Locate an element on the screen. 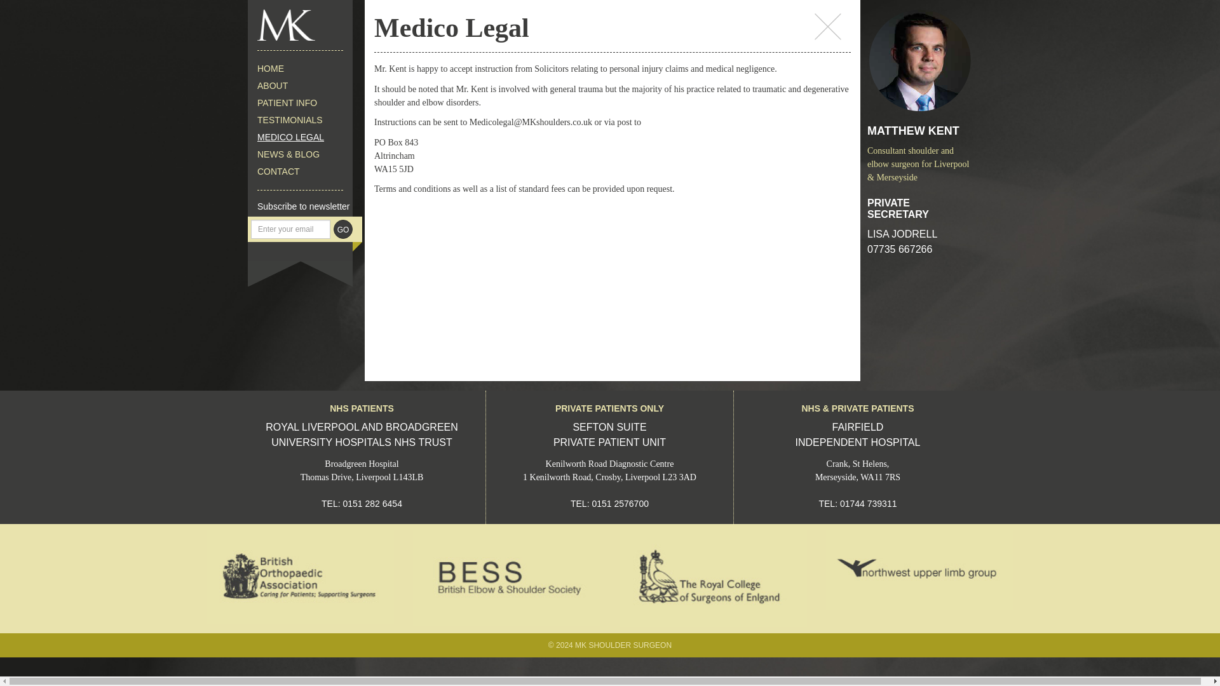 This screenshot has height=686, width=1220. ABOUT is located at coordinates (300, 103).